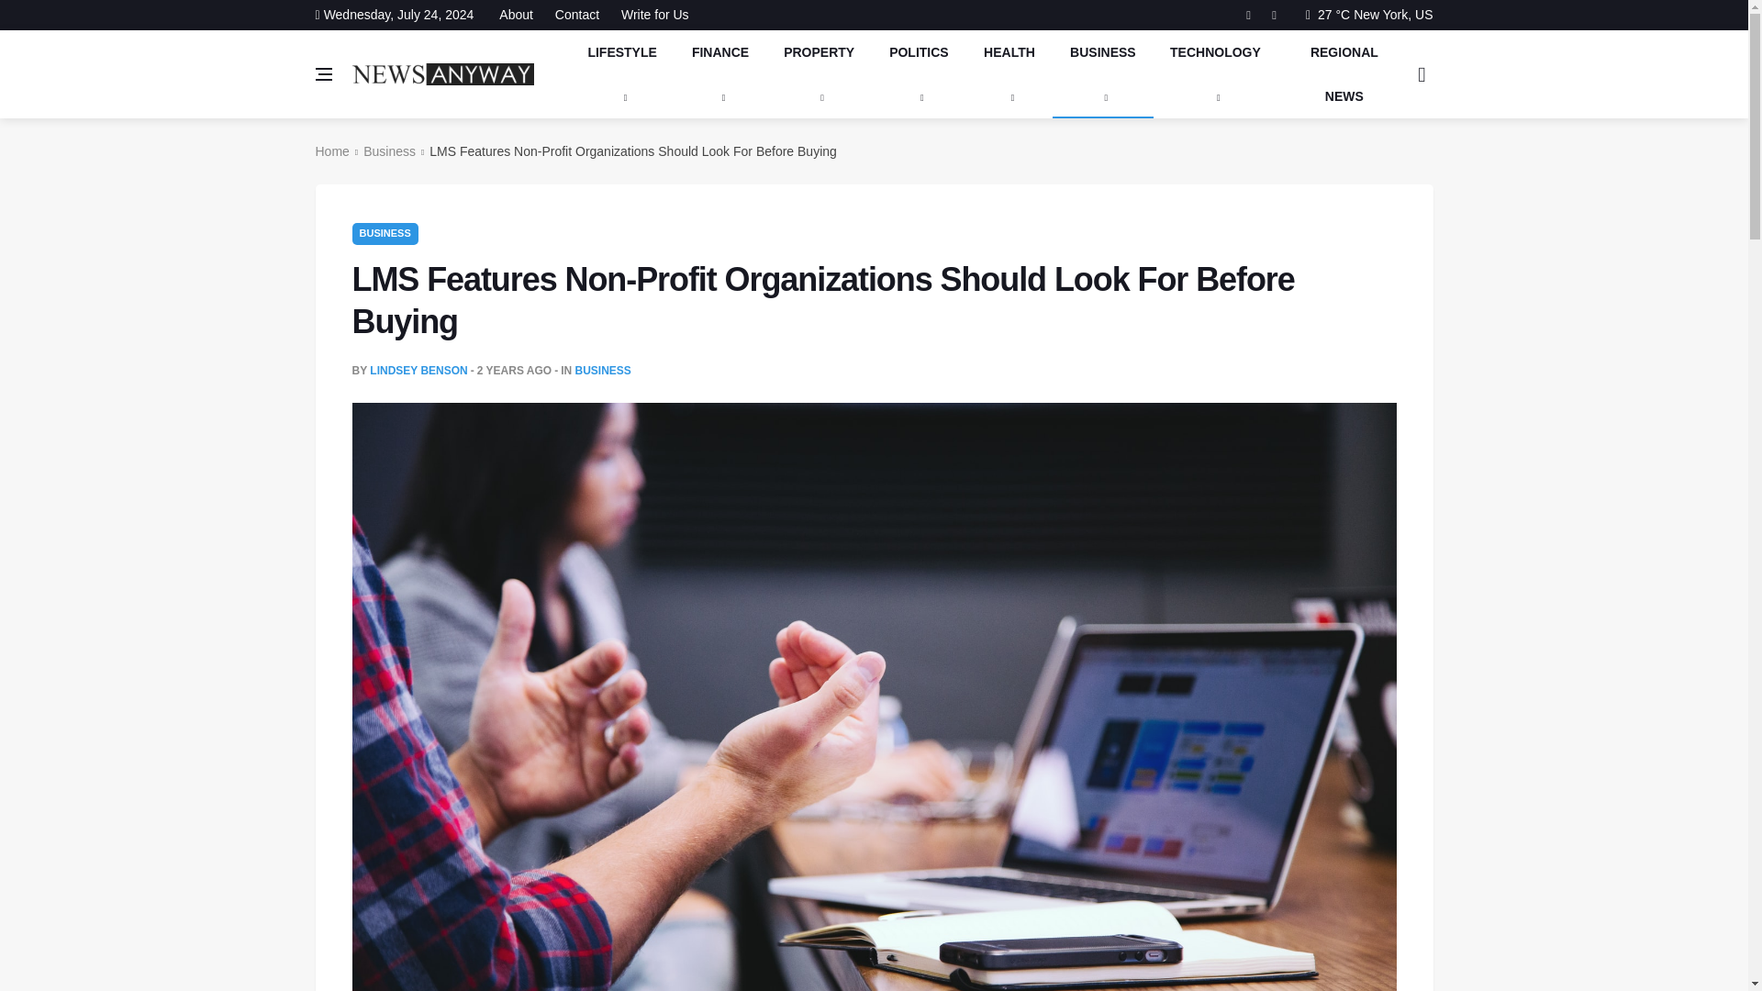  I want to click on Business, so click(389, 150).